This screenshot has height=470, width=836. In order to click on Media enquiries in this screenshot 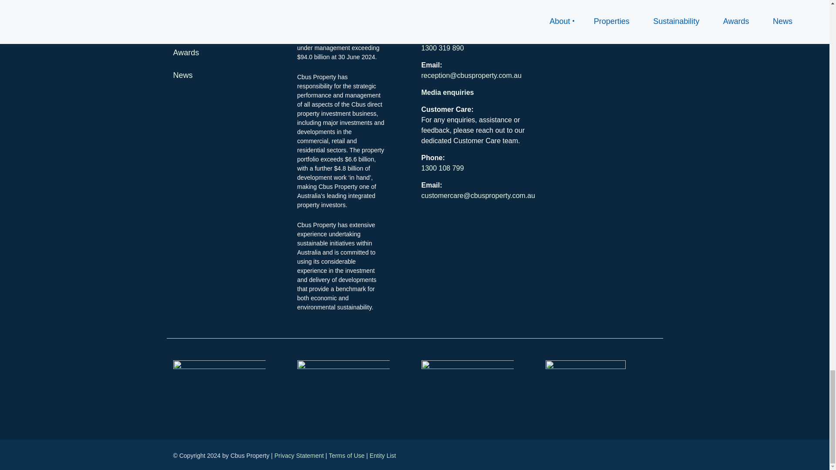, I will do `click(448, 92)`.